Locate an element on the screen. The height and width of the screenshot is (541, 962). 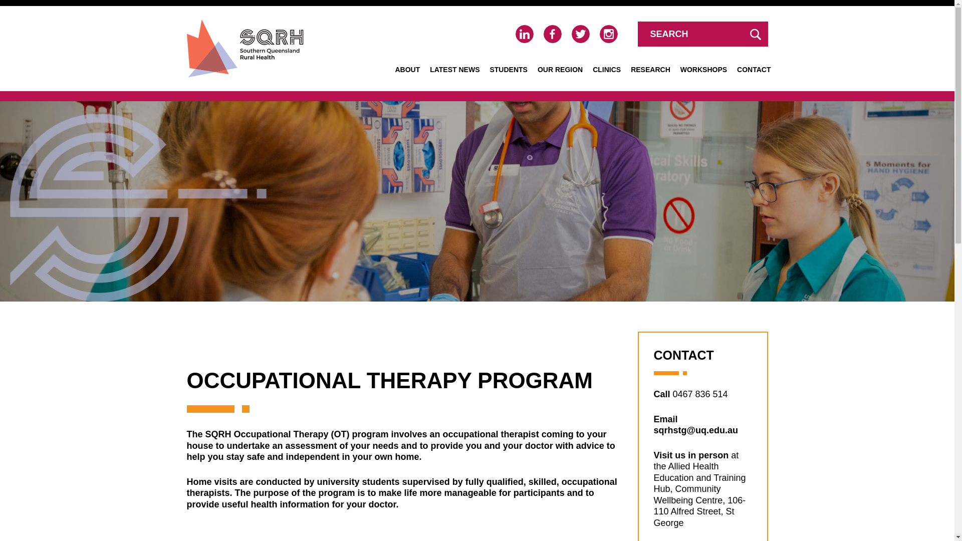
Like us on Facebook is located at coordinates (552, 34).